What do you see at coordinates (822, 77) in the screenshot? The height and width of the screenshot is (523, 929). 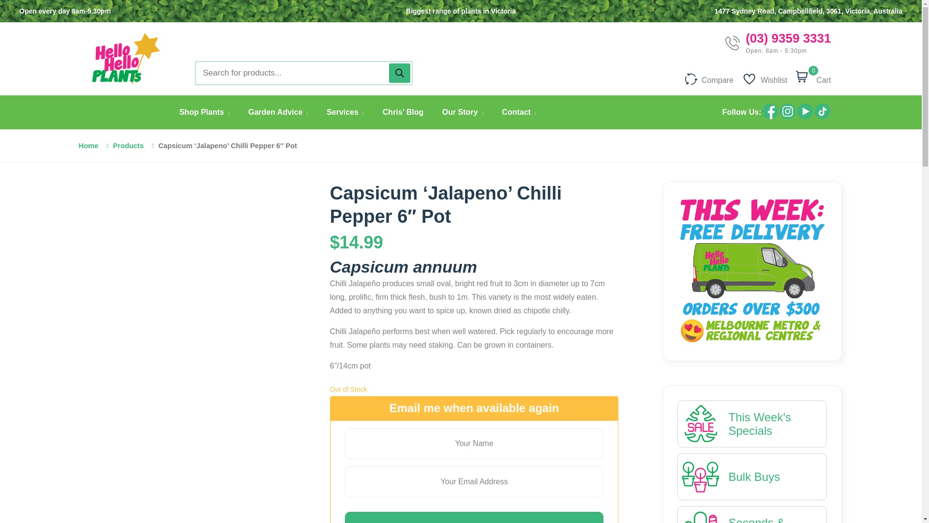 I see `Cart` at bounding box center [822, 77].